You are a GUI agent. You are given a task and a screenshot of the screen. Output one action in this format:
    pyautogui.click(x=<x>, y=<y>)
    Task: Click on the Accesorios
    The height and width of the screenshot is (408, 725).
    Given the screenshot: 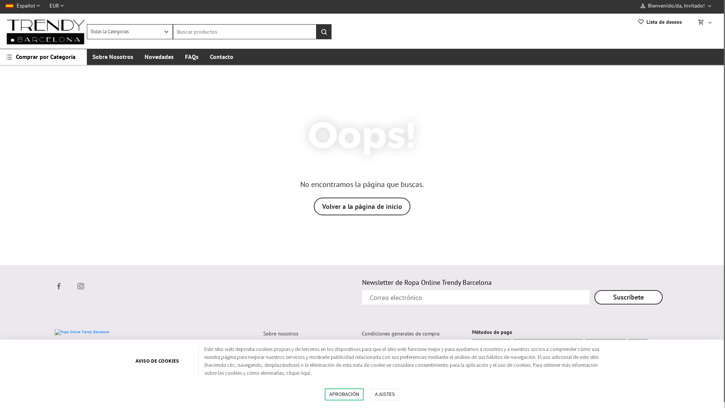 What is the action you would take?
    pyautogui.click(x=275, y=383)
    